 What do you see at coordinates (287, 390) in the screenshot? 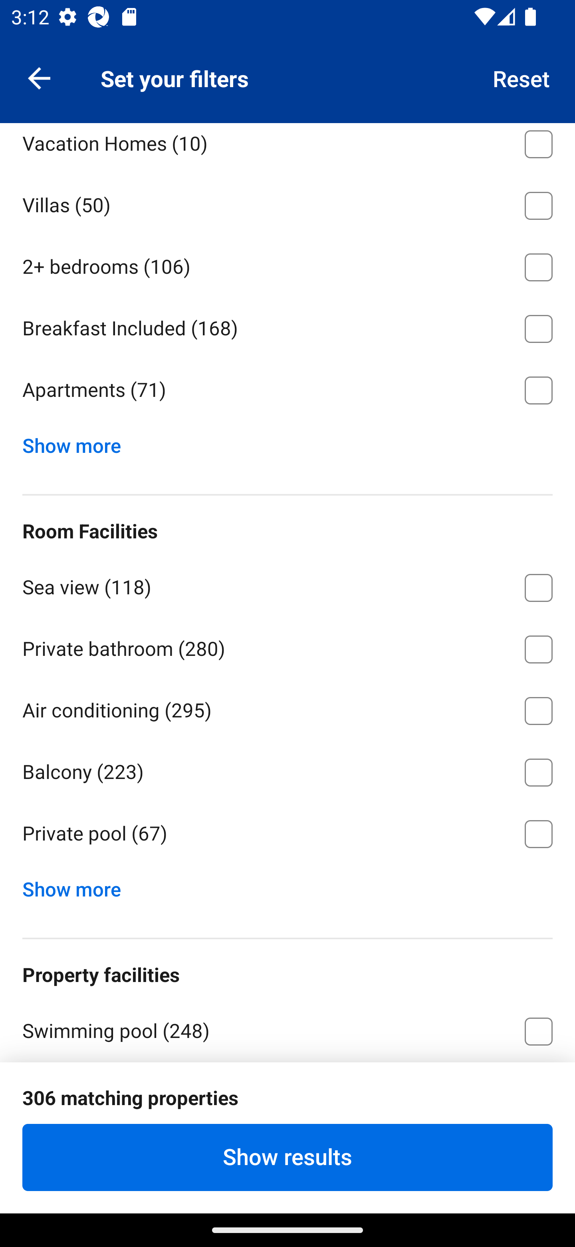
I see `Apartments ⁦(71)` at bounding box center [287, 390].